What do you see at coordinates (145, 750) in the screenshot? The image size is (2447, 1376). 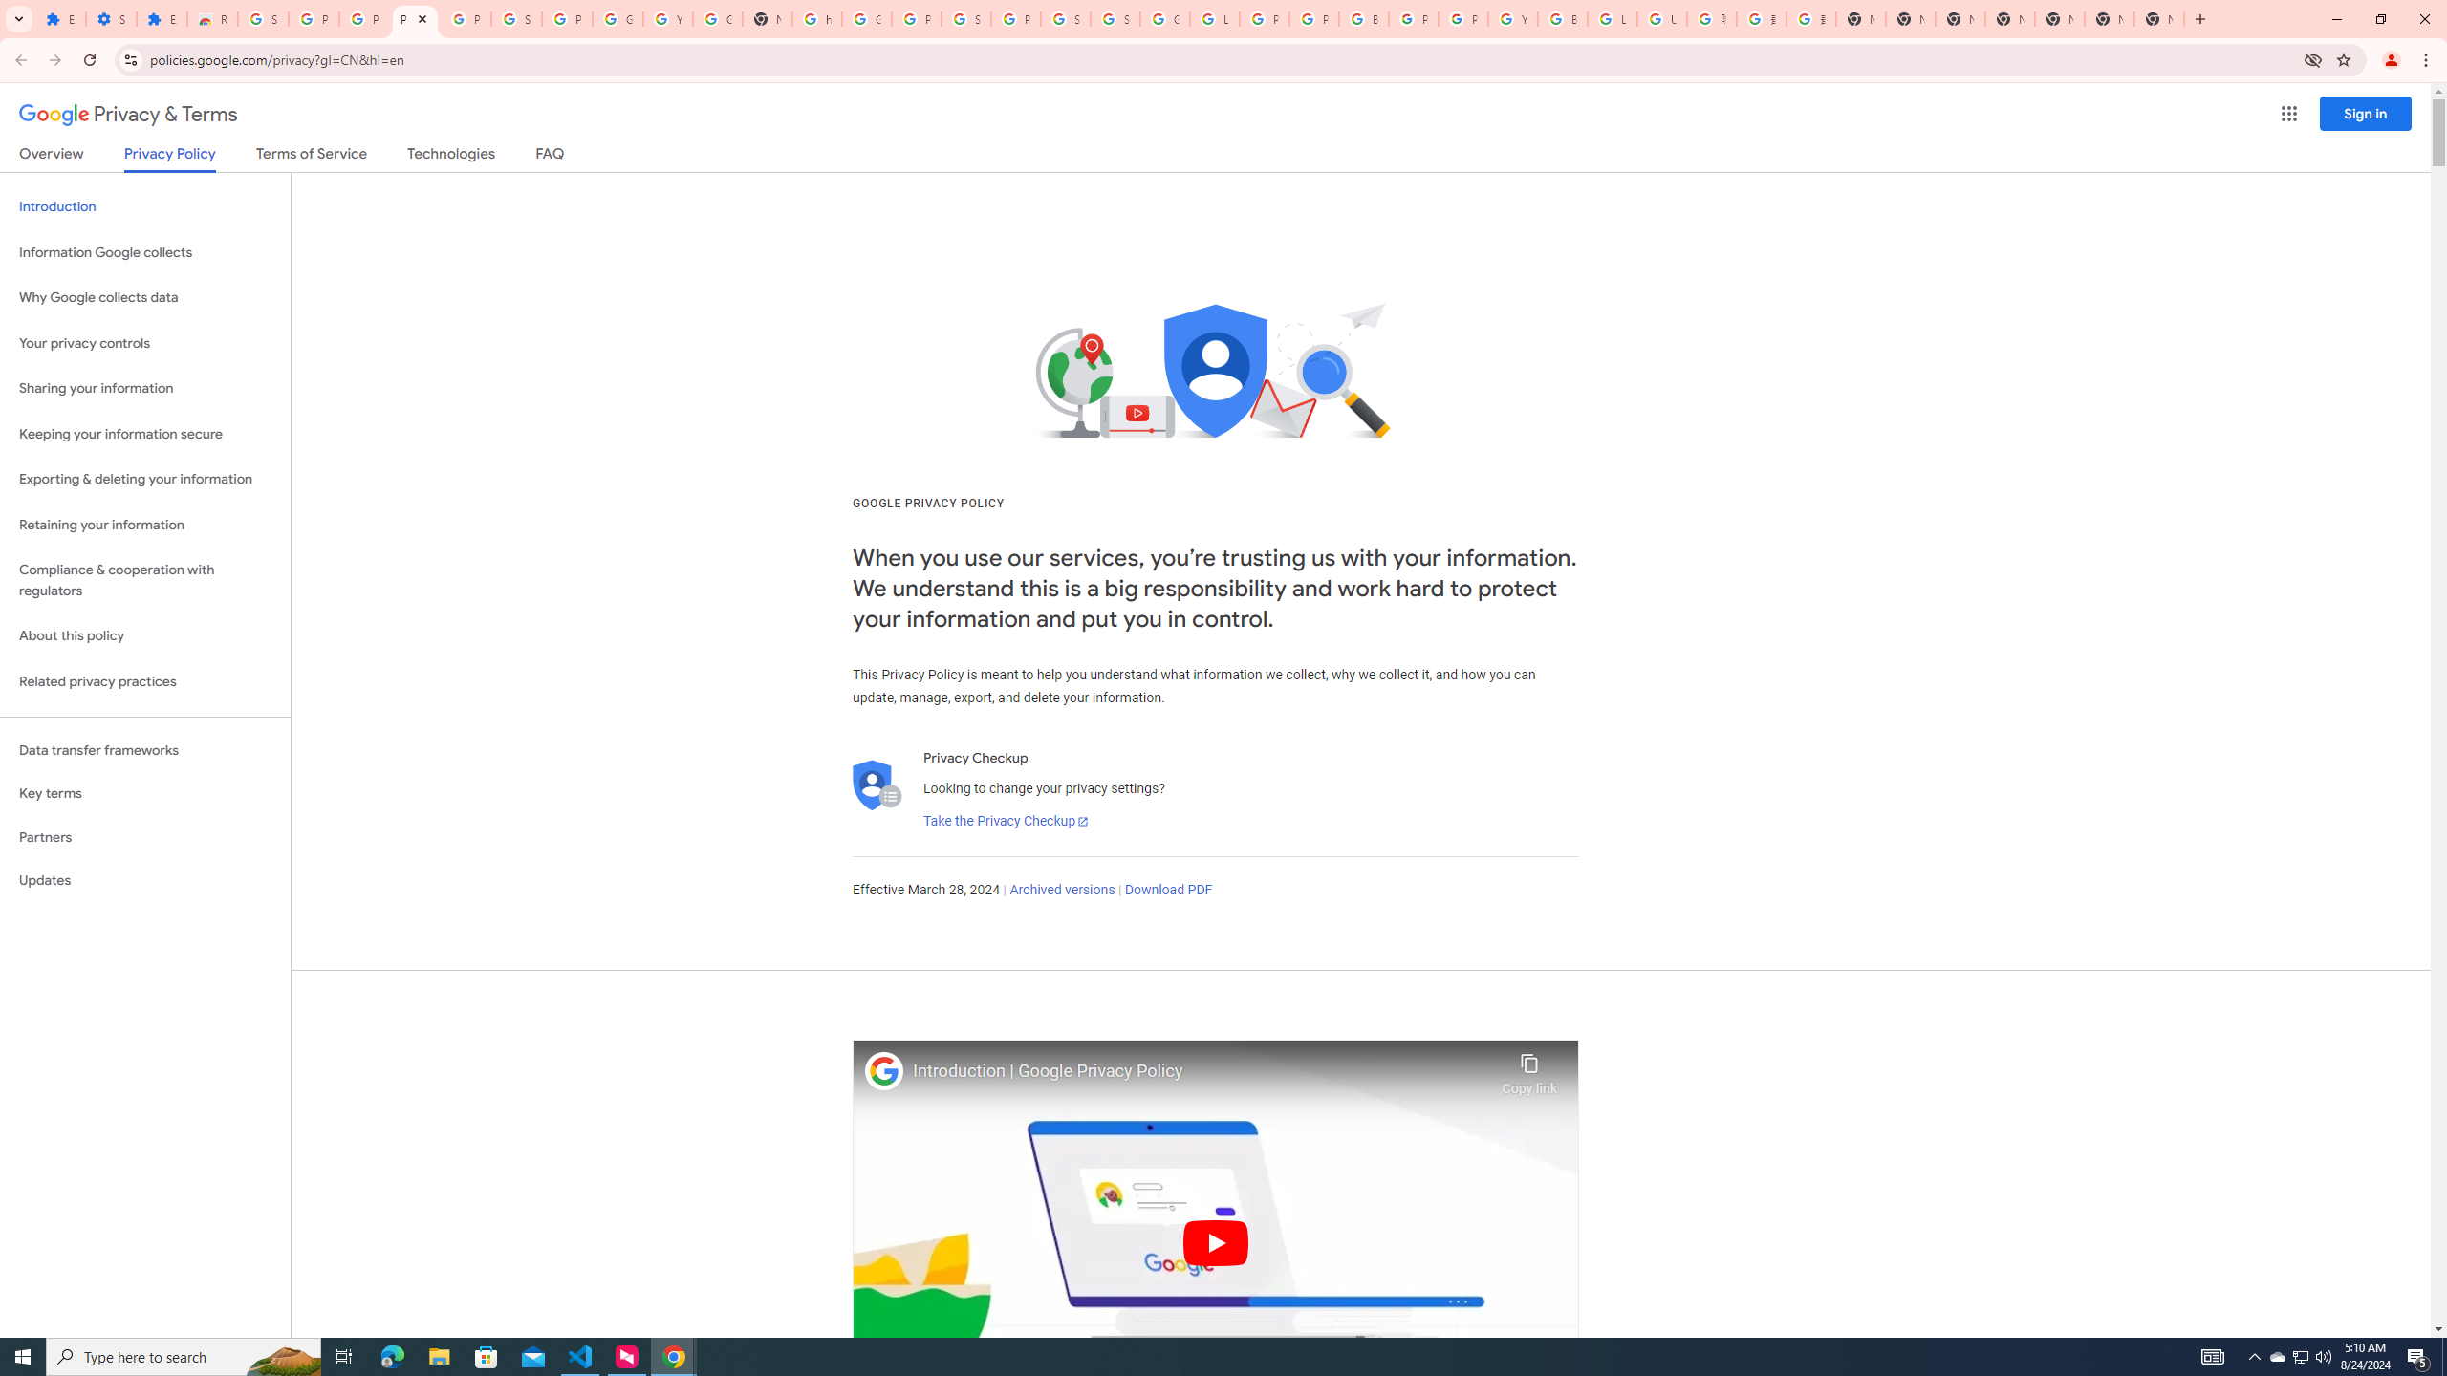 I see `Data transfer frameworks` at bounding box center [145, 750].